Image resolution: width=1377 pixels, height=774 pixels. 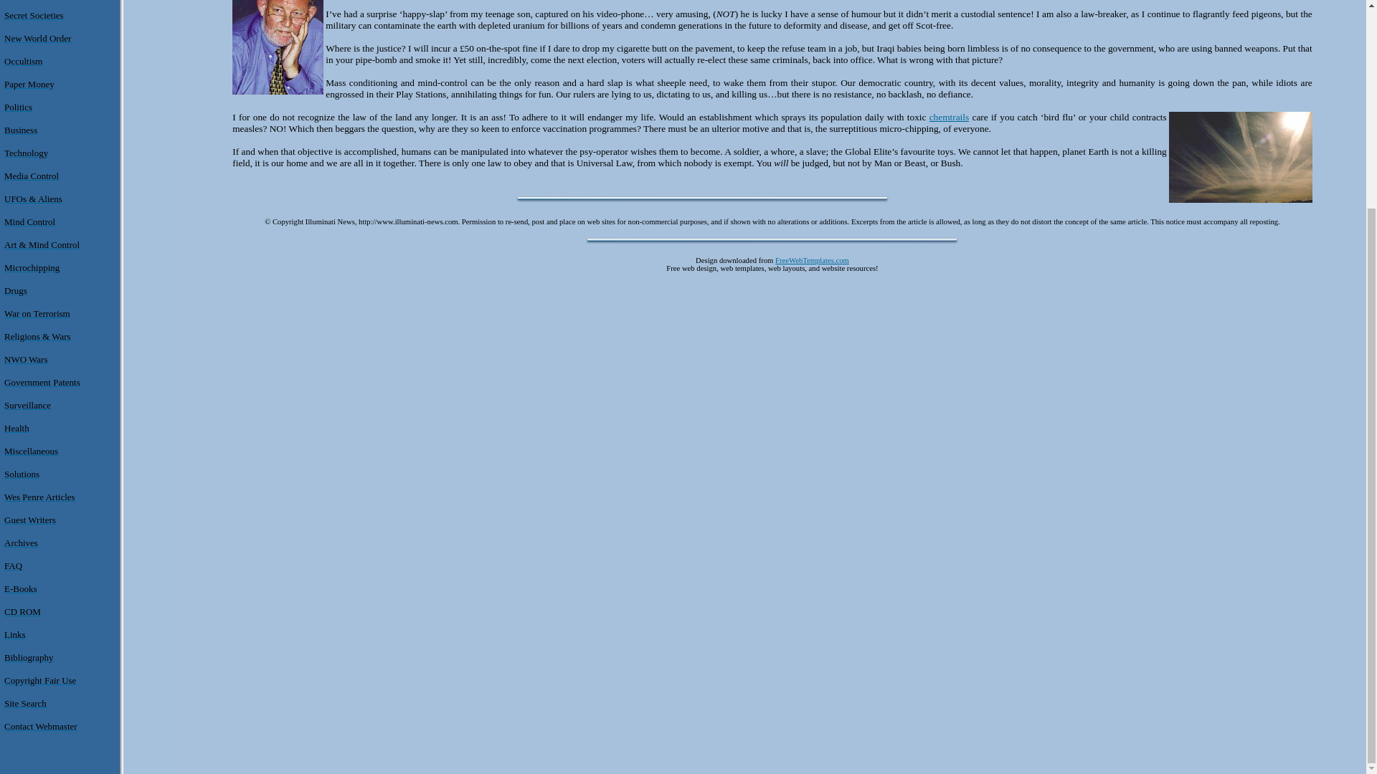 I want to click on Media Control, so click(x=32, y=175).